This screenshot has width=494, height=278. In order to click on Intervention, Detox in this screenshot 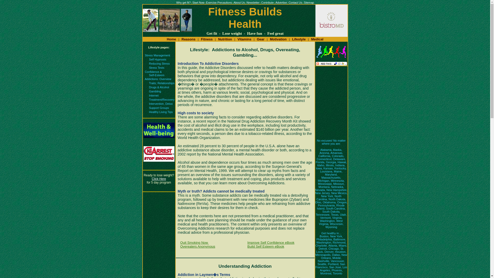, I will do `click(161, 104)`.